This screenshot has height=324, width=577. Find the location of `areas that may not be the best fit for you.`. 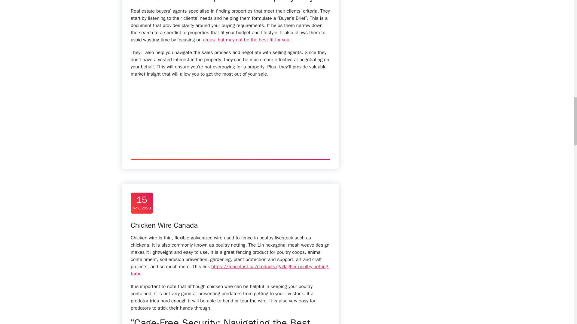

areas that may not be the best fit for you. is located at coordinates (142, 203).